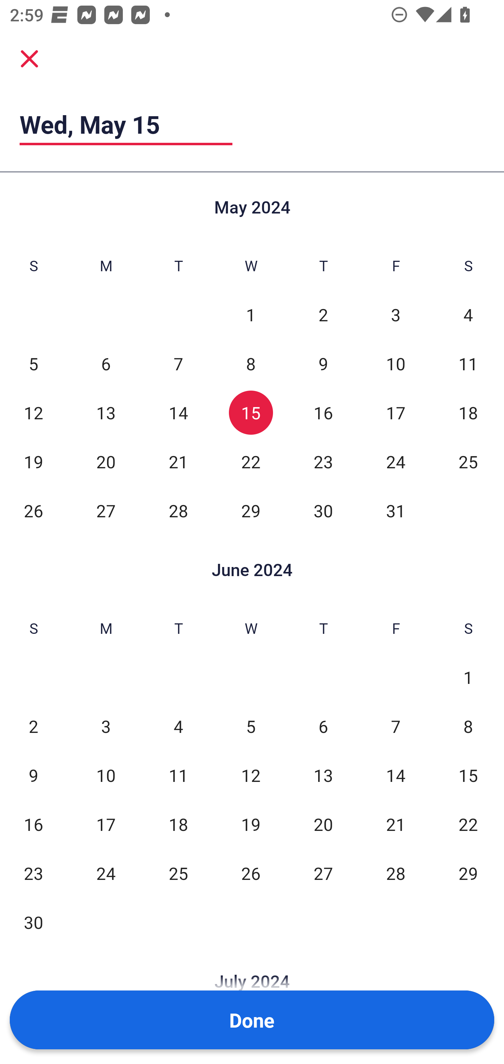 This screenshot has height=1064, width=504. I want to click on 1 Sat, Jun 1, Not Selected, so click(468, 677).